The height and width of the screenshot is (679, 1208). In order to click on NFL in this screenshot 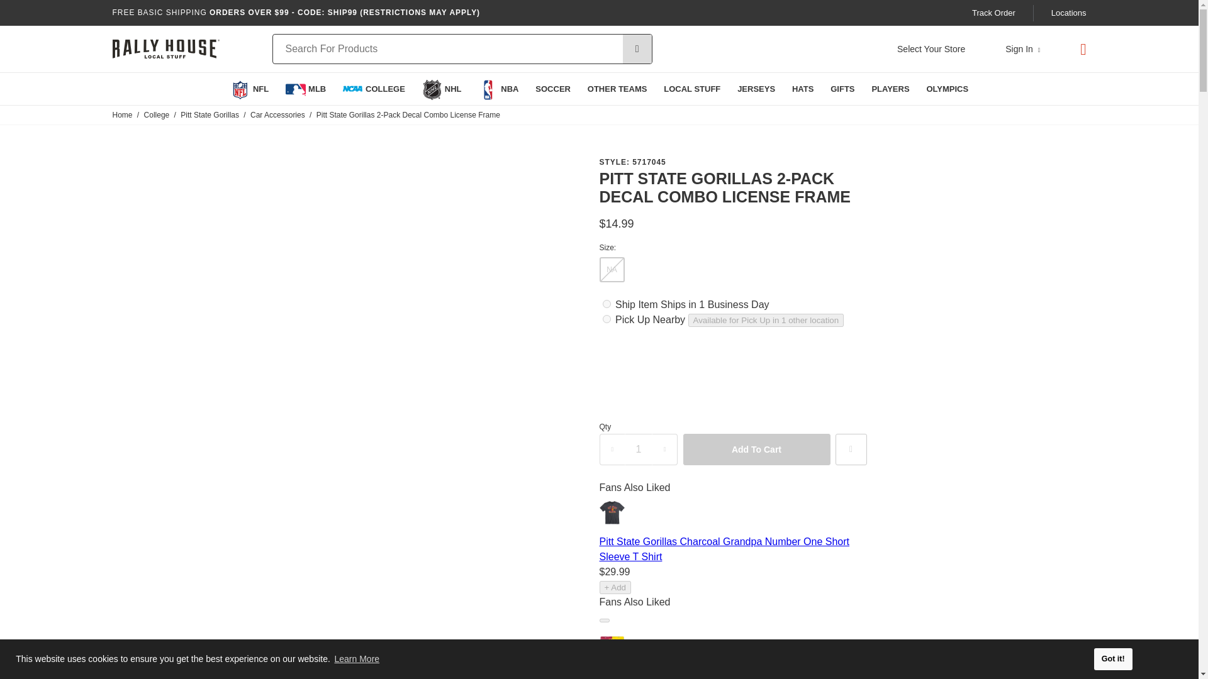, I will do `click(249, 89)`.